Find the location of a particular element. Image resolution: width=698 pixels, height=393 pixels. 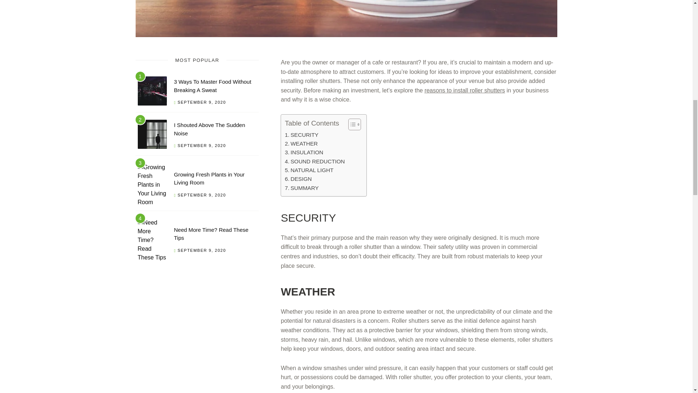

DESIGN is located at coordinates (298, 179).